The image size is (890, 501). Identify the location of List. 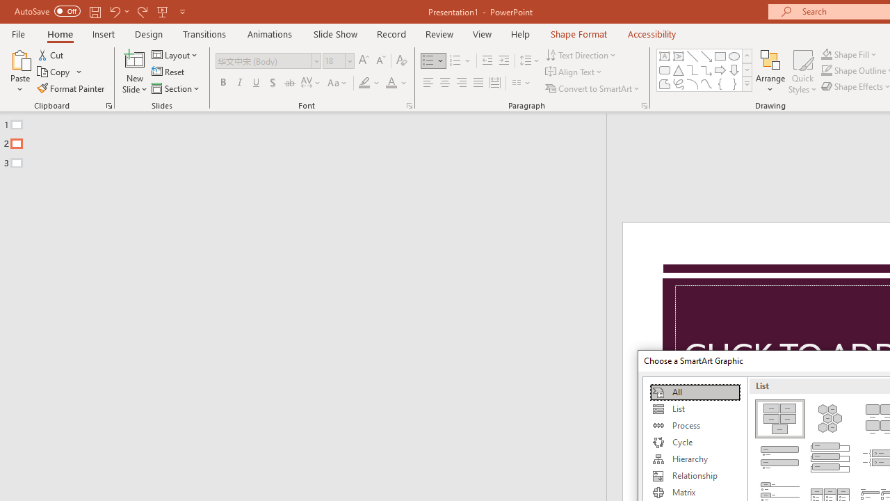
(695, 409).